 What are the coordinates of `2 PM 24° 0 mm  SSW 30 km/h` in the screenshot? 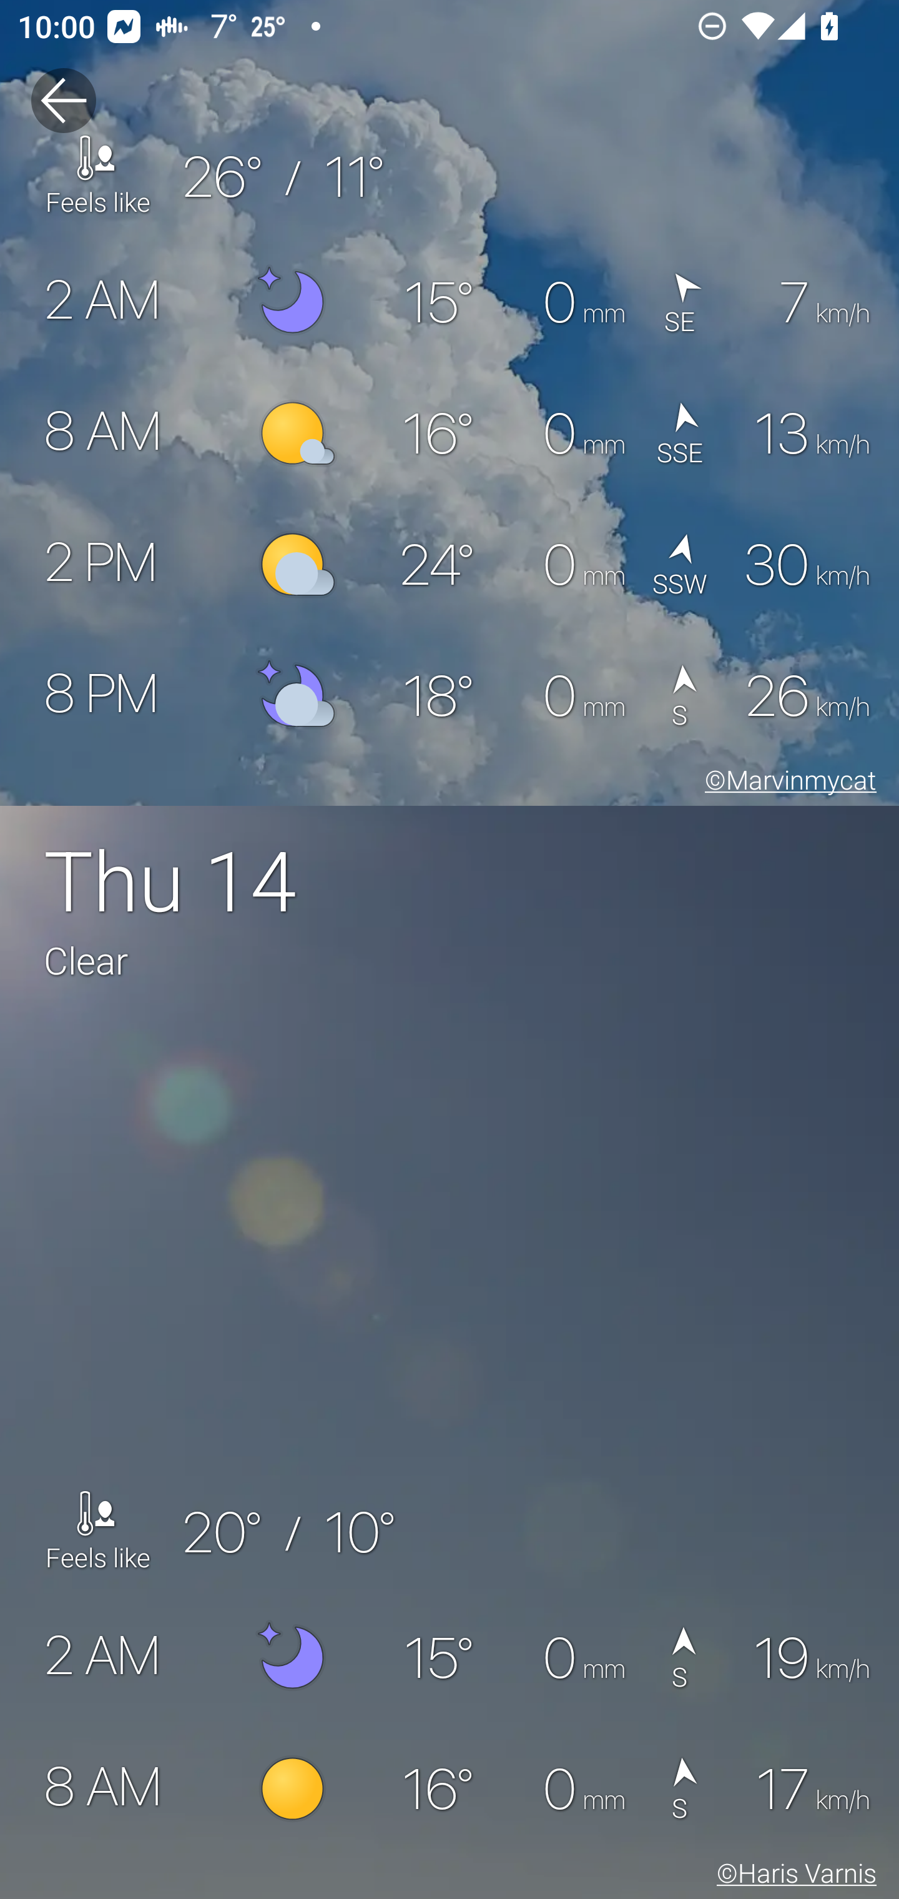 It's located at (449, 565).